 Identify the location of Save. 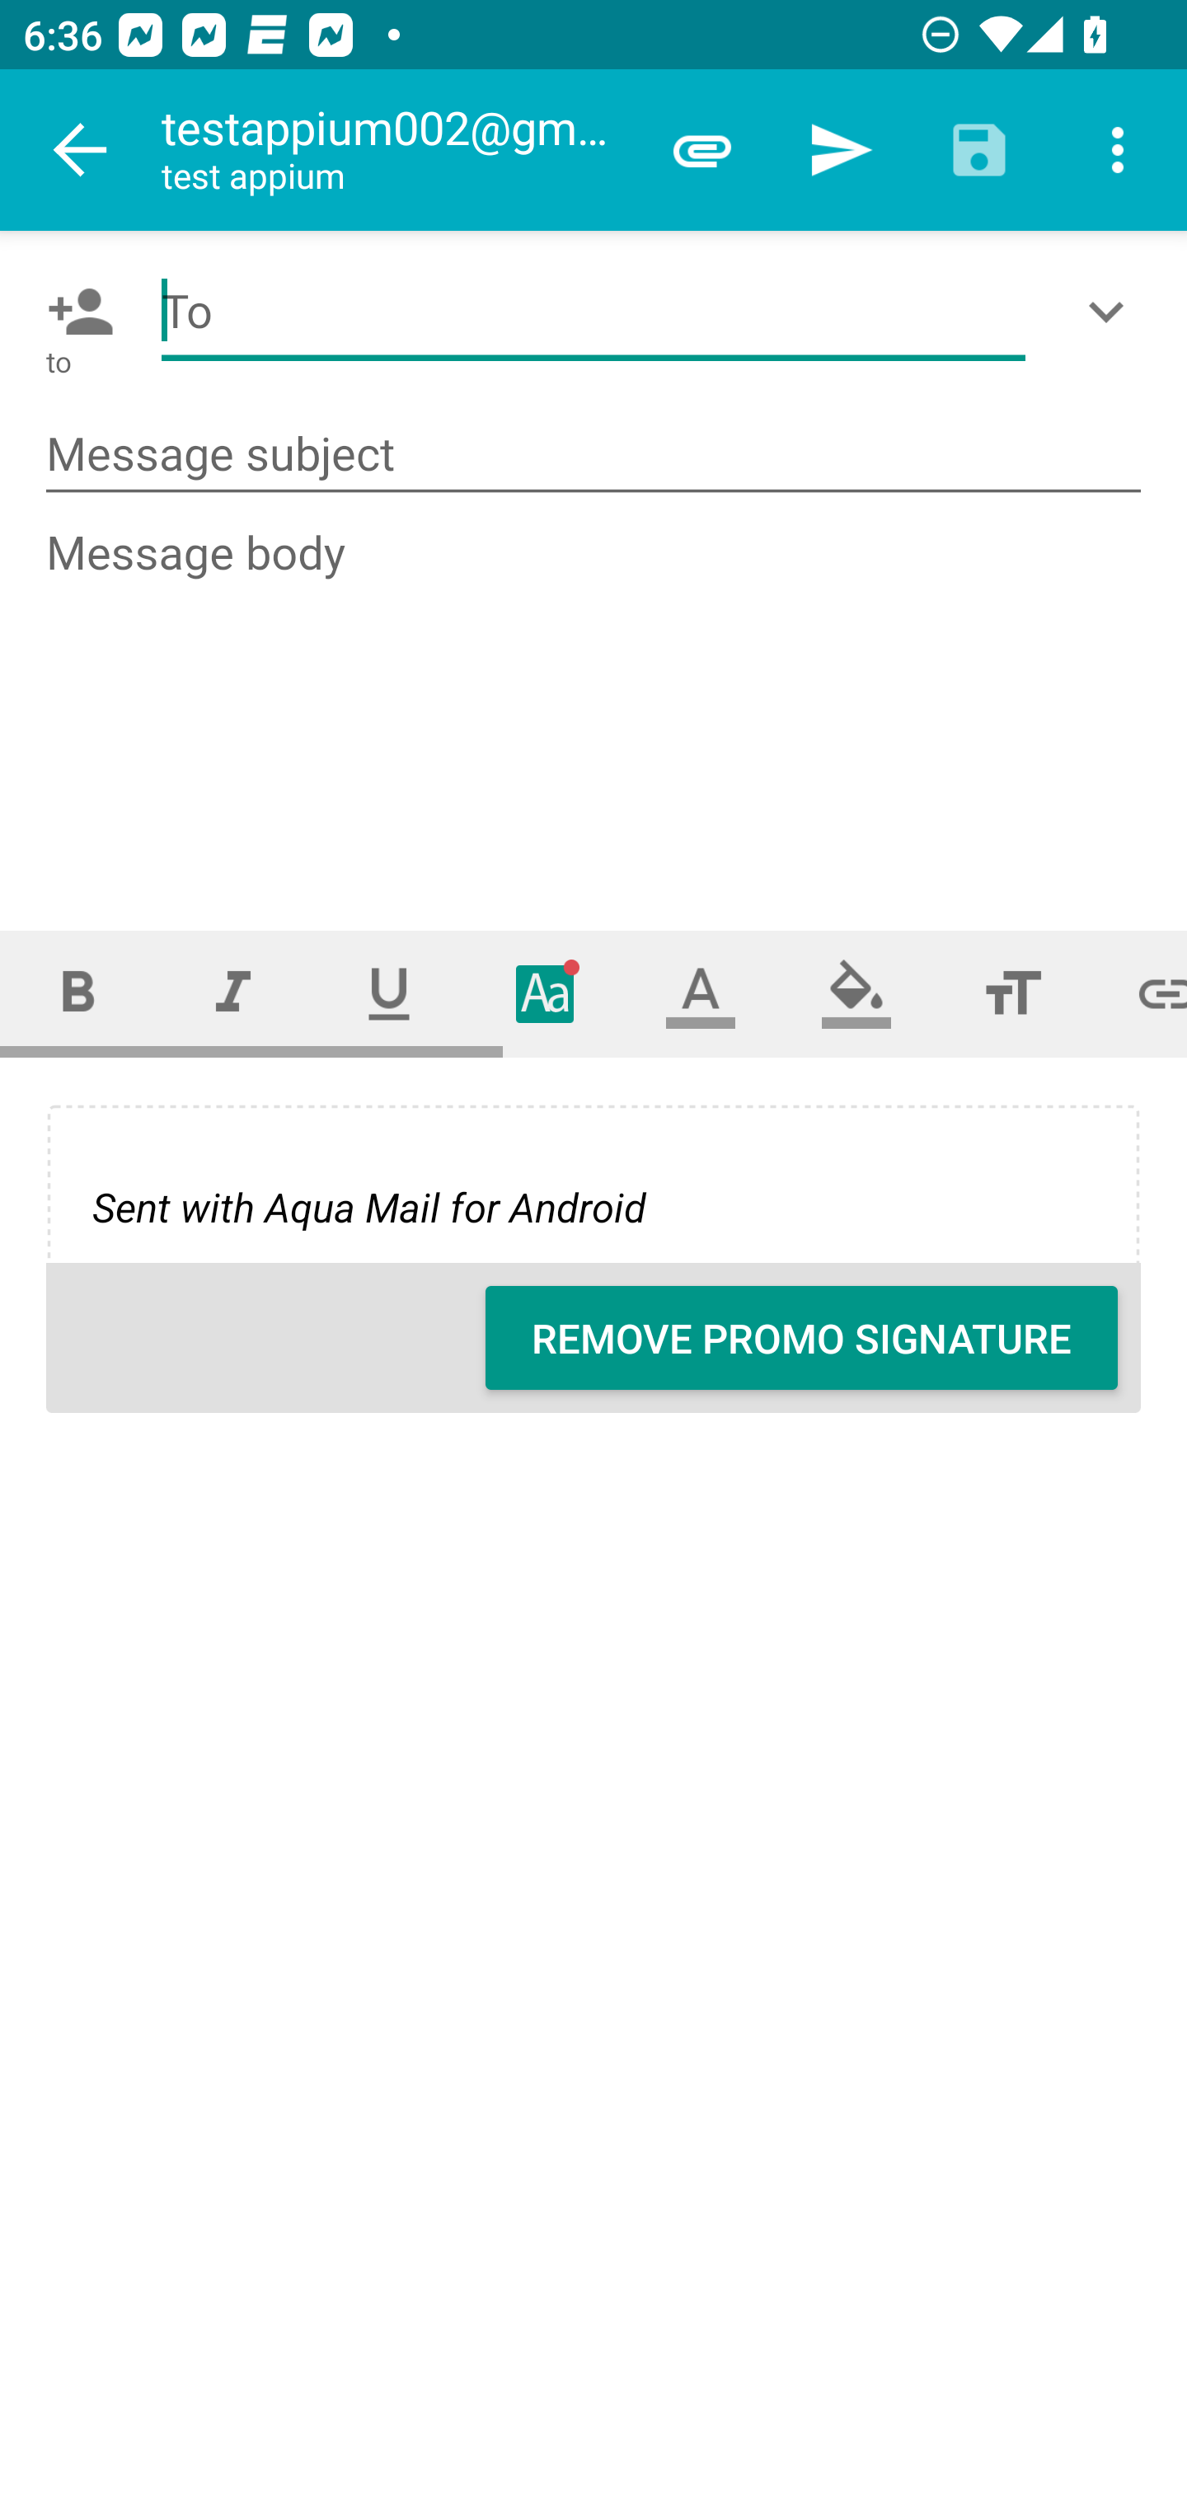
(979, 150).